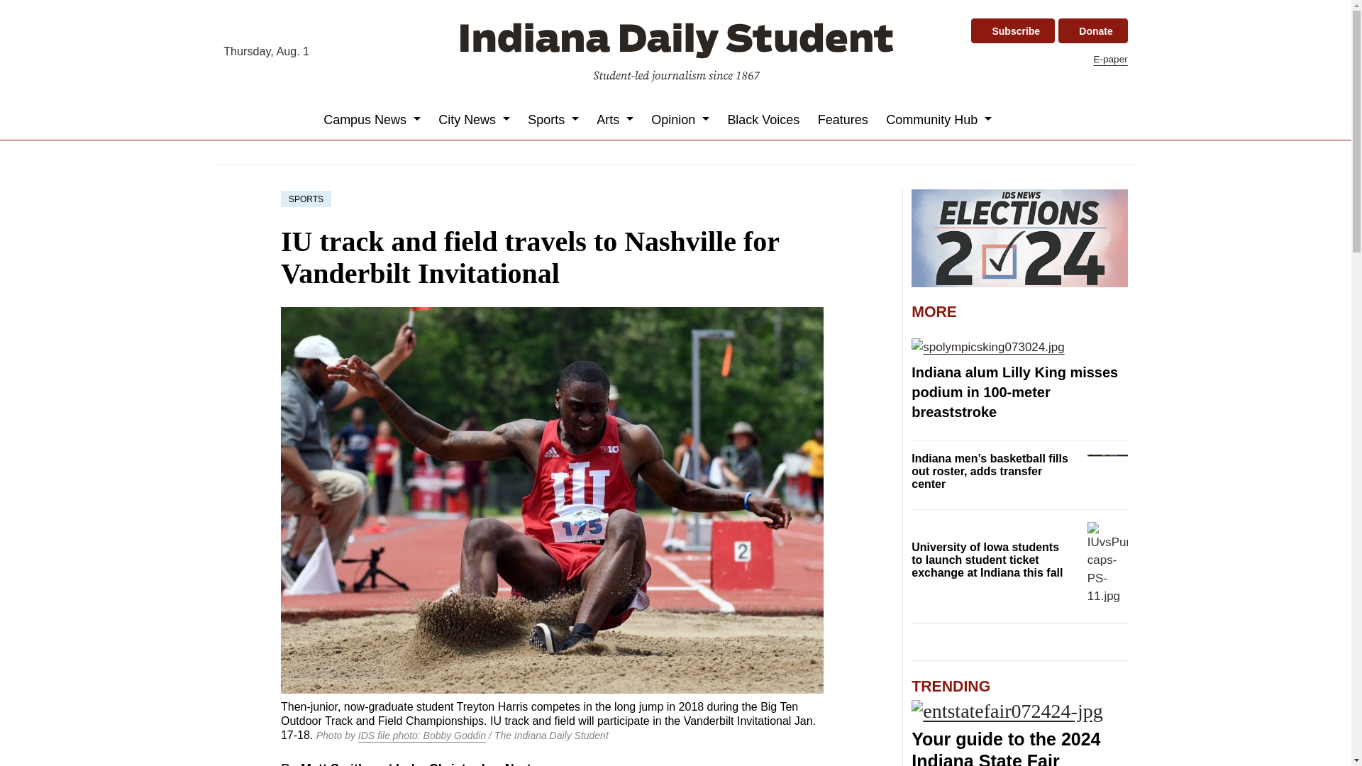 The width and height of the screenshot is (1362, 766). Describe the element at coordinates (1012, 30) in the screenshot. I see `Subscribe` at that location.